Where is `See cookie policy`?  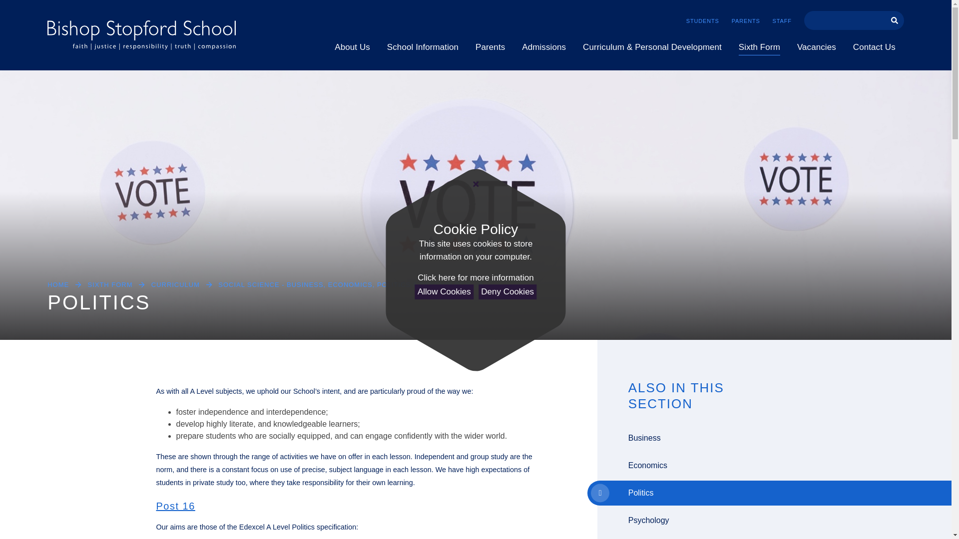 See cookie policy is located at coordinates (475, 278).